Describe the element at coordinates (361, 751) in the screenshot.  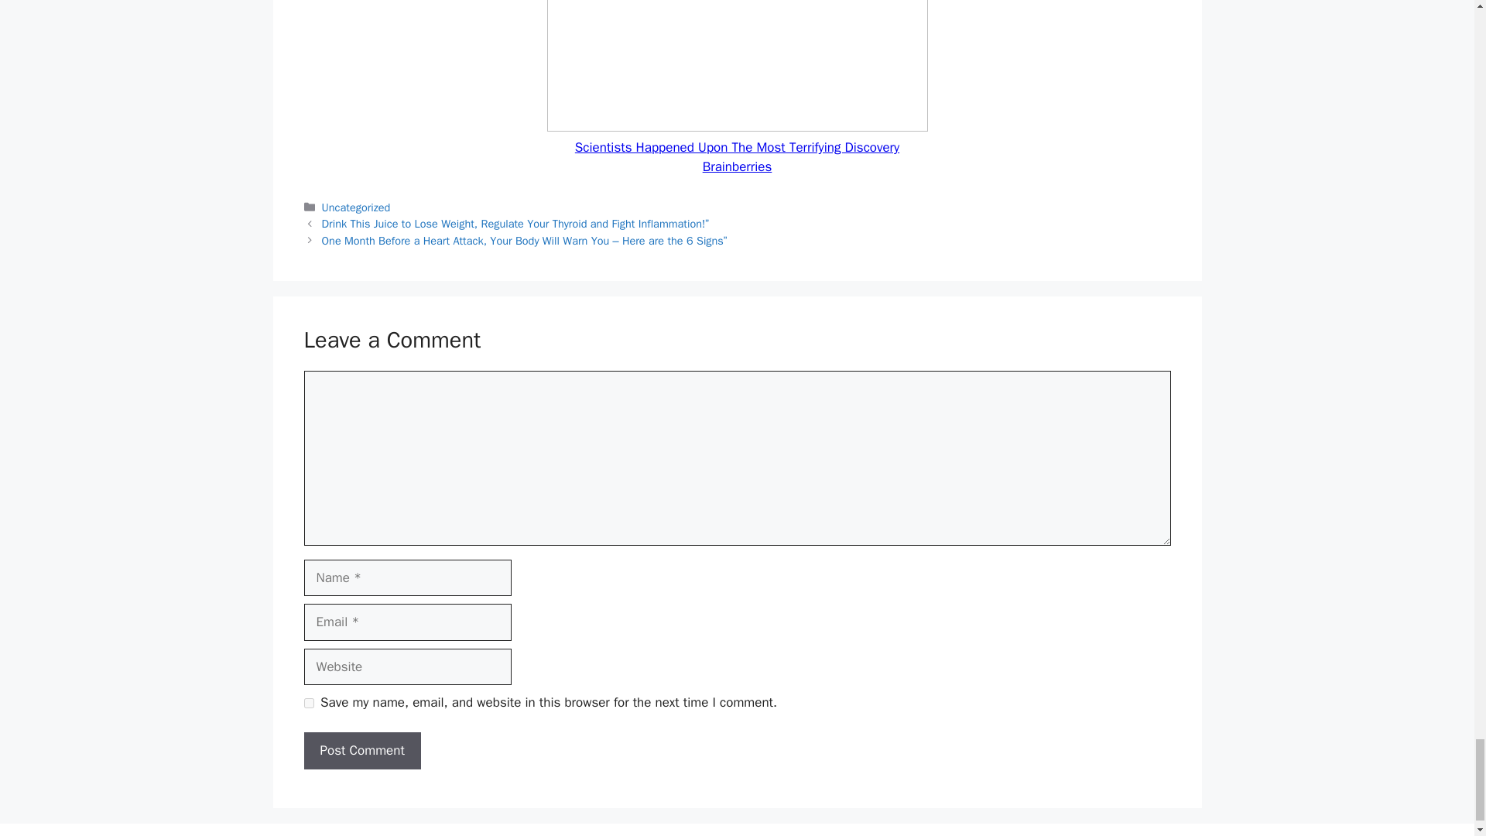
I see `Post Comment` at that location.